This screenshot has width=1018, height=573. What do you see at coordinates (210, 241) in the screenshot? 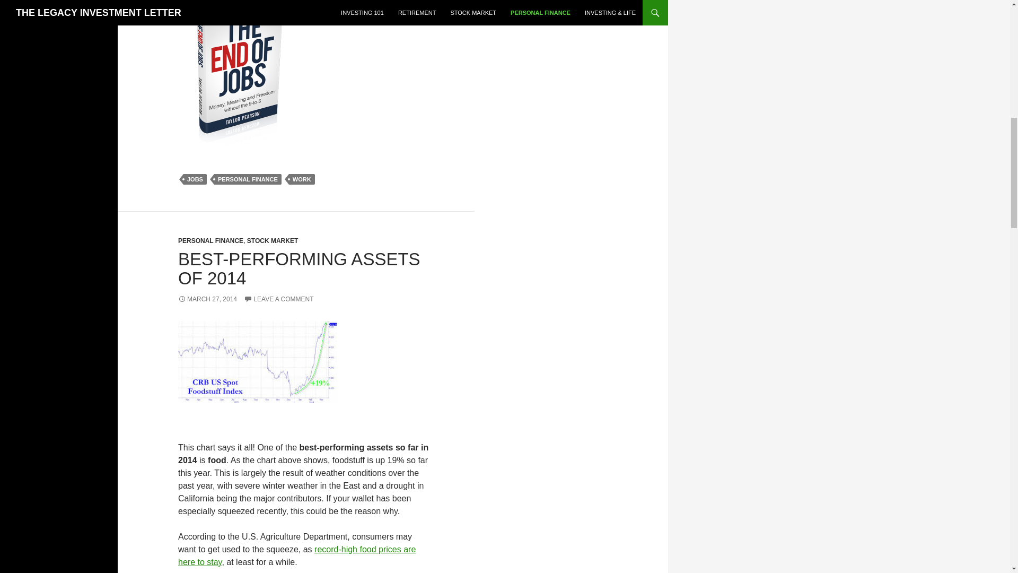
I see `PERSONAL FINANCE` at bounding box center [210, 241].